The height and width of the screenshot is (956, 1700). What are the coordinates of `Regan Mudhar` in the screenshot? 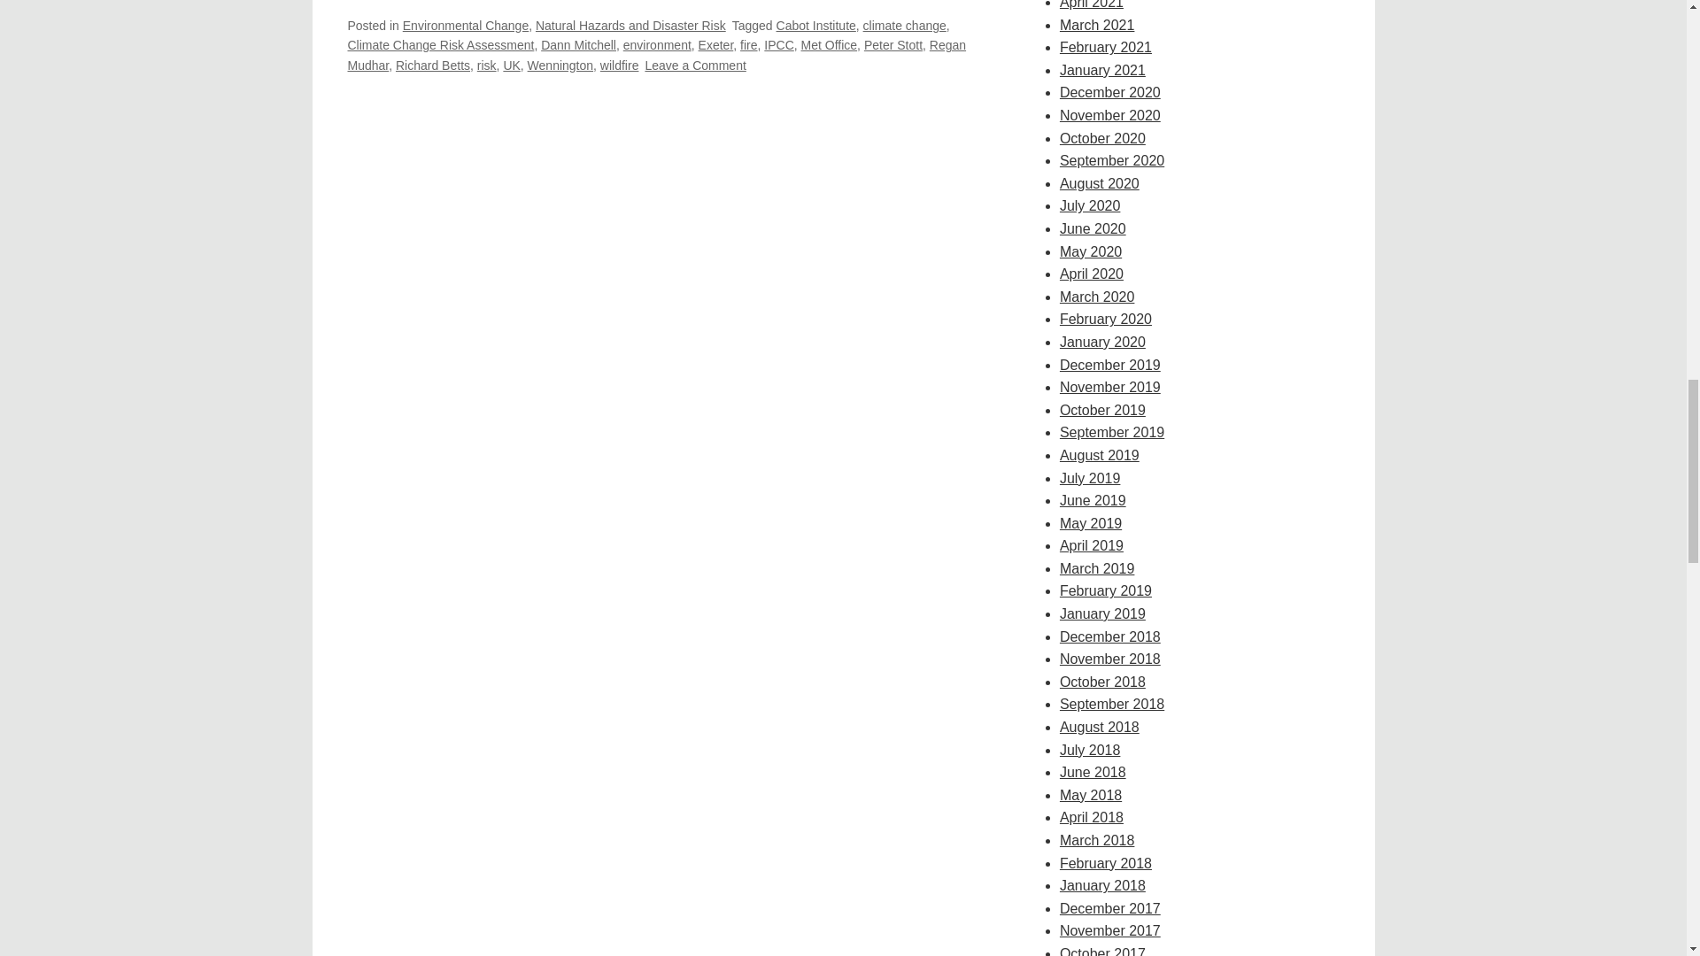 It's located at (655, 55).